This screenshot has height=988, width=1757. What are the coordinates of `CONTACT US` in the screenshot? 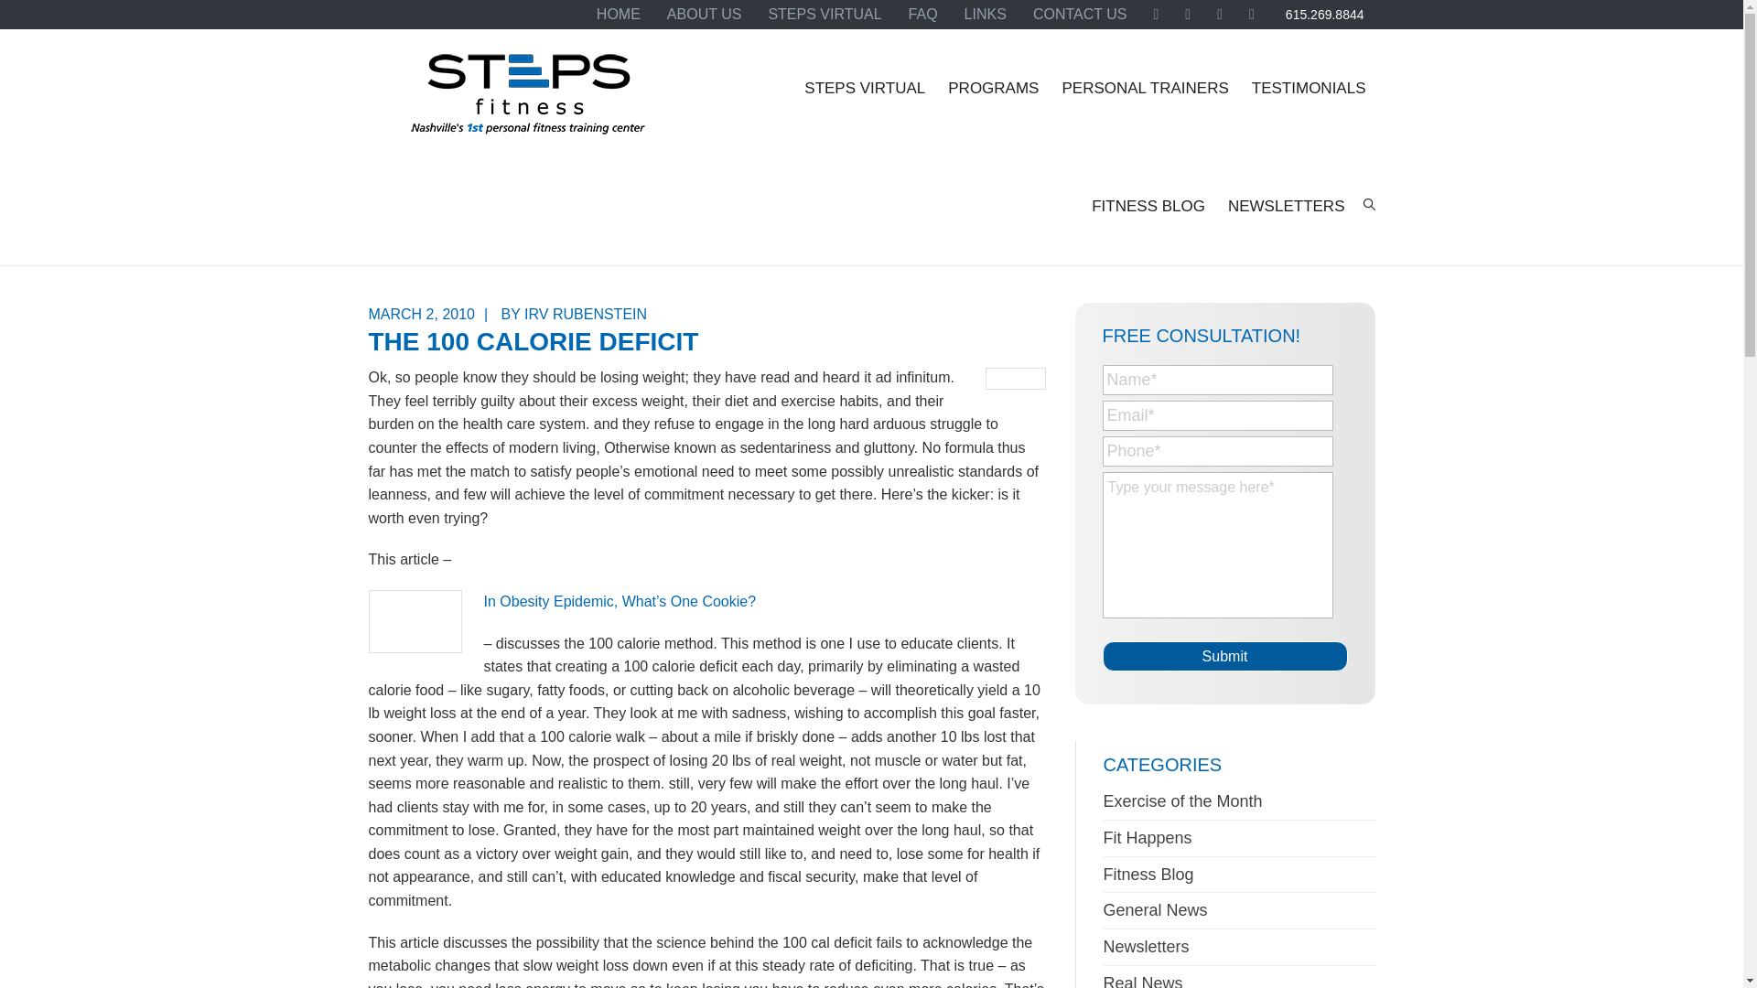 It's located at (1080, 15).